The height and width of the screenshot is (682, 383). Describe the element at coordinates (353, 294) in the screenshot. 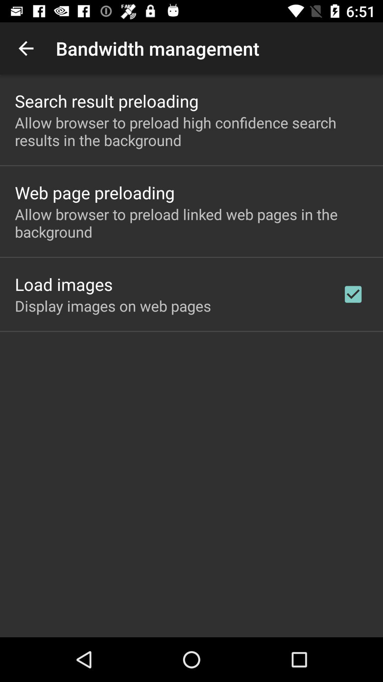

I see `click the item next to display images on app` at that location.